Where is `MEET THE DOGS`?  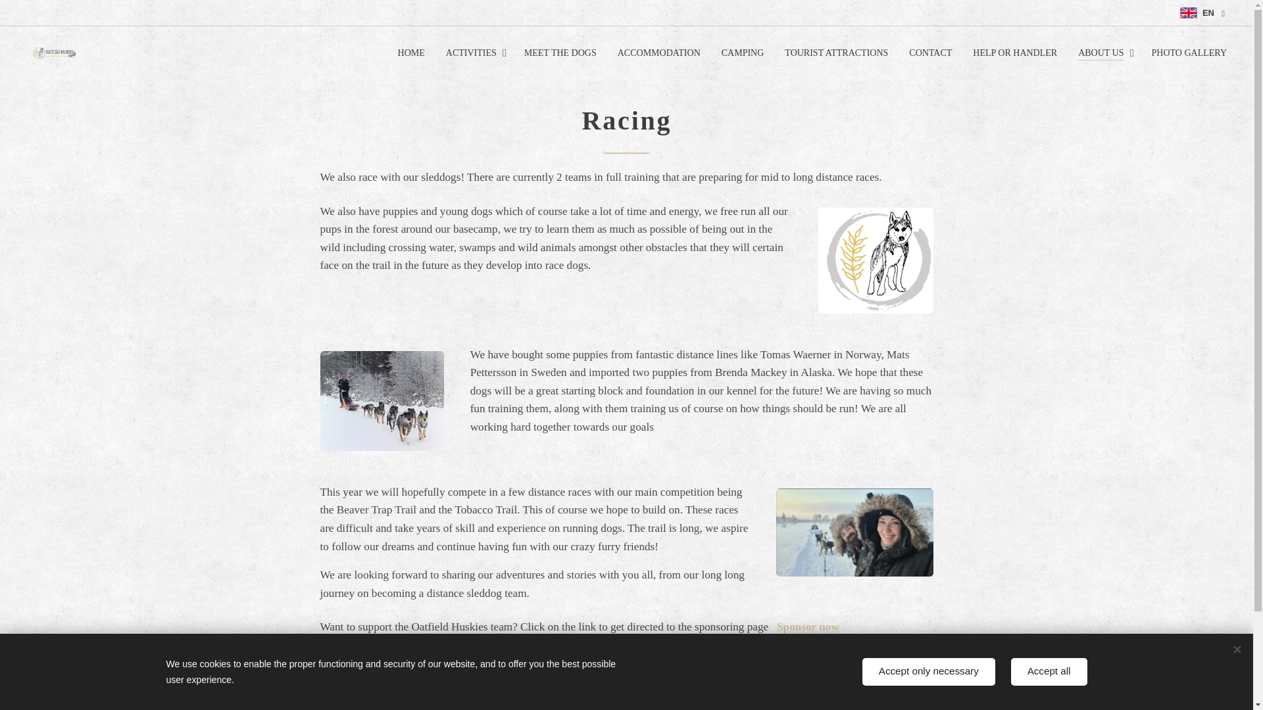
MEET THE DOGS is located at coordinates (560, 53).